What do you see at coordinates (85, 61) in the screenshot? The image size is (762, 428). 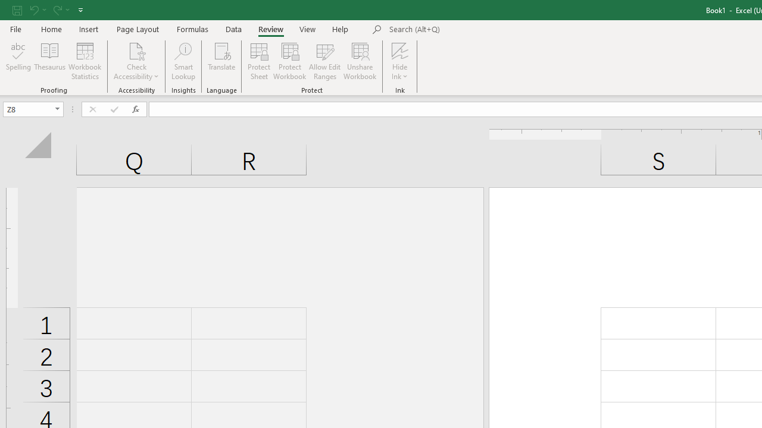 I see `Workbook Statistics` at bounding box center [85, 61].